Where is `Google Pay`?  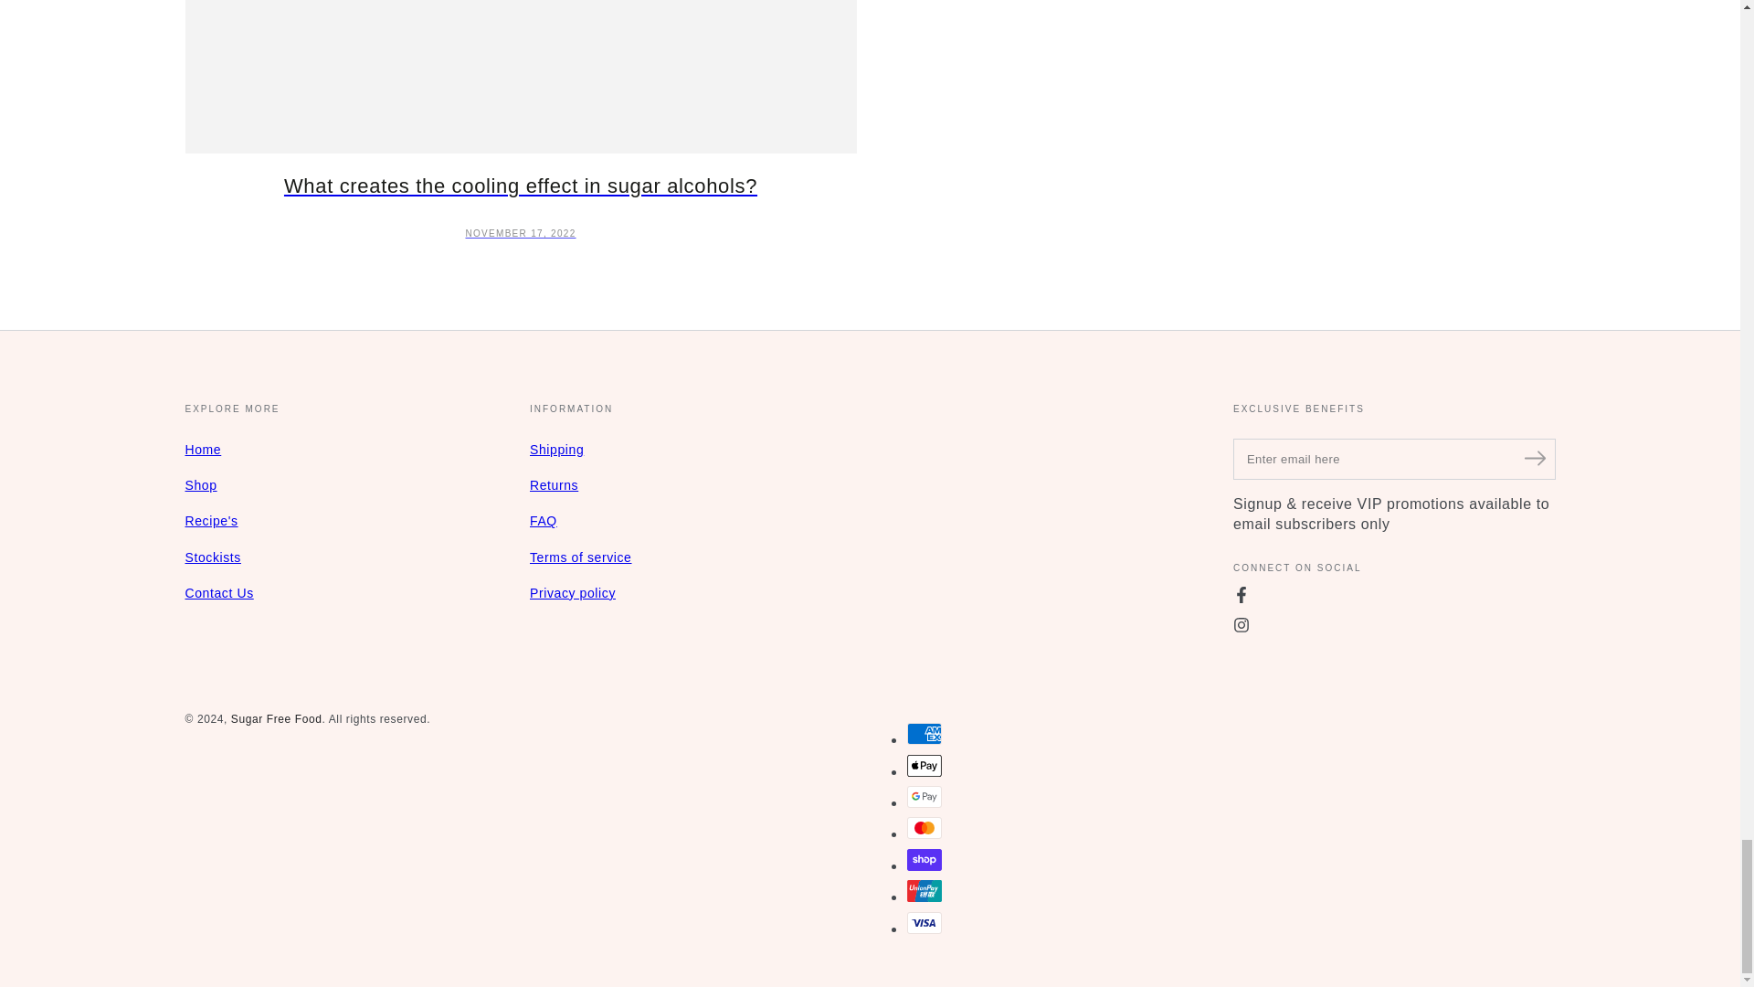 Google Pay is located at coordinates (923, 797).